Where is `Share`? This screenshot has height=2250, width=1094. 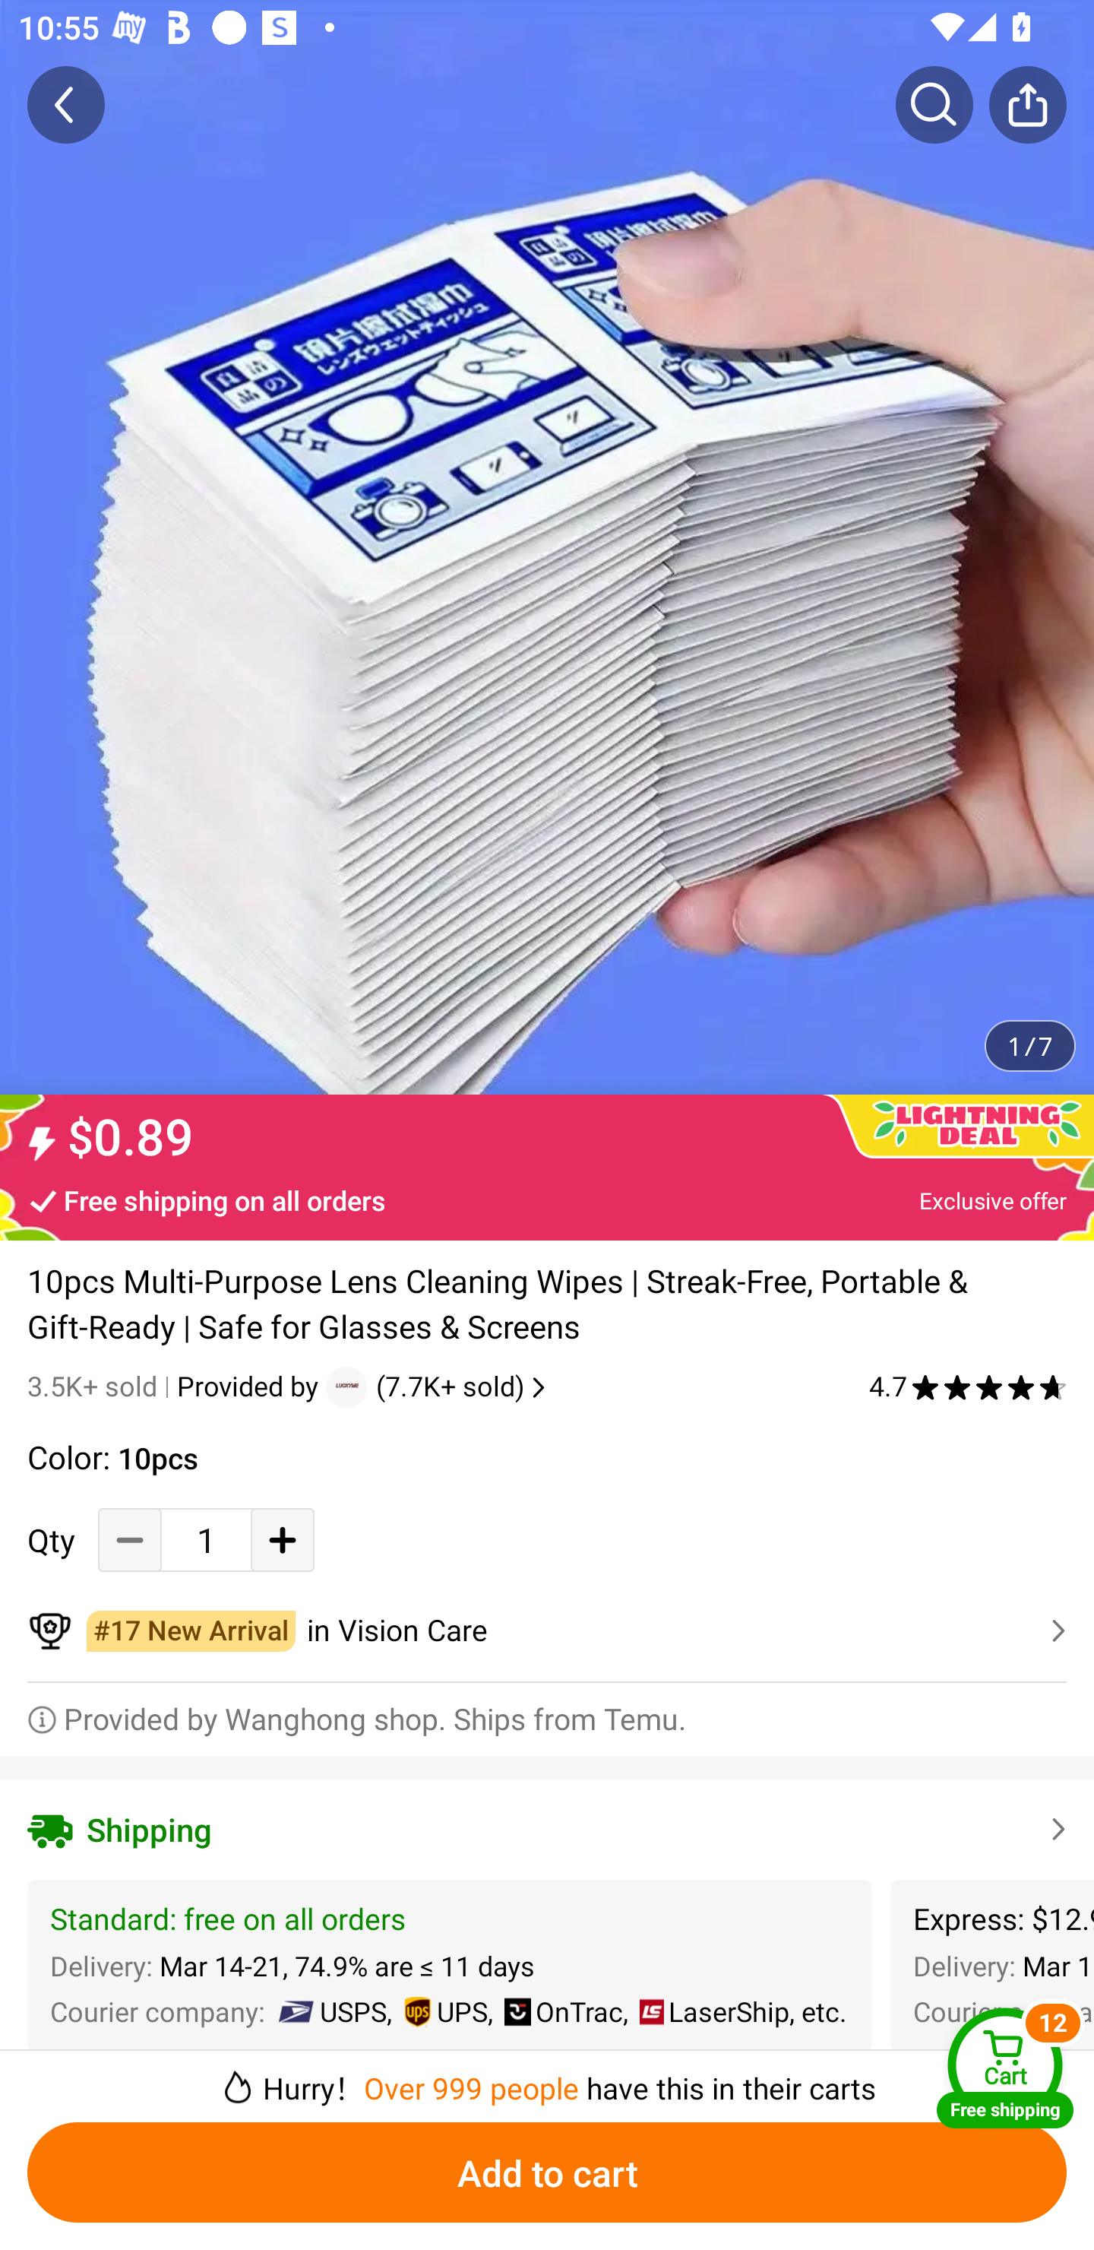 Share is located at coordinates (1027, 104).